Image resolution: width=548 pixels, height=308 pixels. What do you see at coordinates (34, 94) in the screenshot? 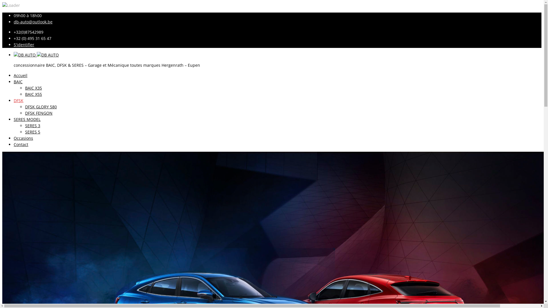
I see `BAIC X55` at bounding box center [34, 94].